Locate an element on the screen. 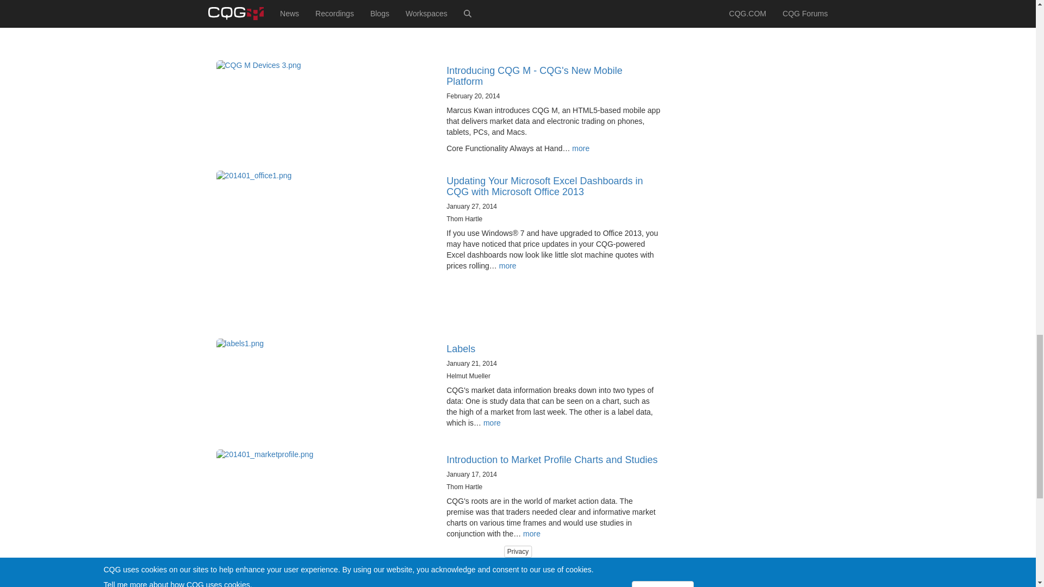 Image resolution: width=1044 pixels, height=587 pixels. Introducing CQG M - CQG's New Mobile Platform is located at coordinates (534, 76).